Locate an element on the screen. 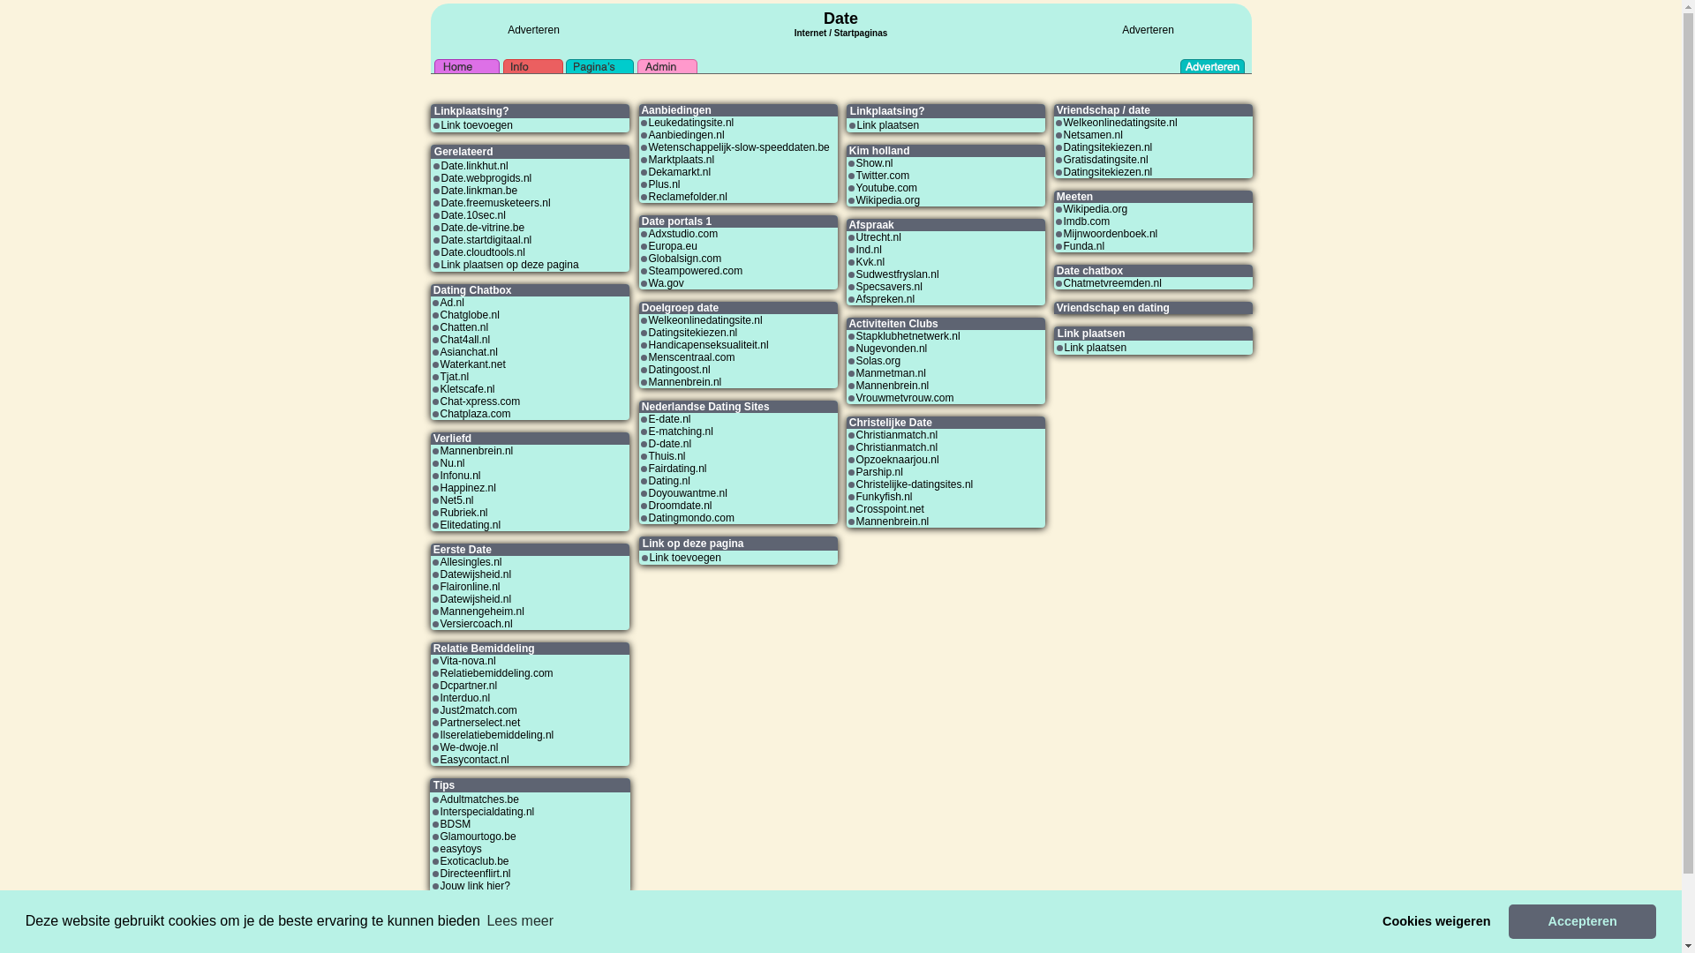 The image size is (1695, 953). Leukedatingsite.nl is located at coordinates (690, 123).